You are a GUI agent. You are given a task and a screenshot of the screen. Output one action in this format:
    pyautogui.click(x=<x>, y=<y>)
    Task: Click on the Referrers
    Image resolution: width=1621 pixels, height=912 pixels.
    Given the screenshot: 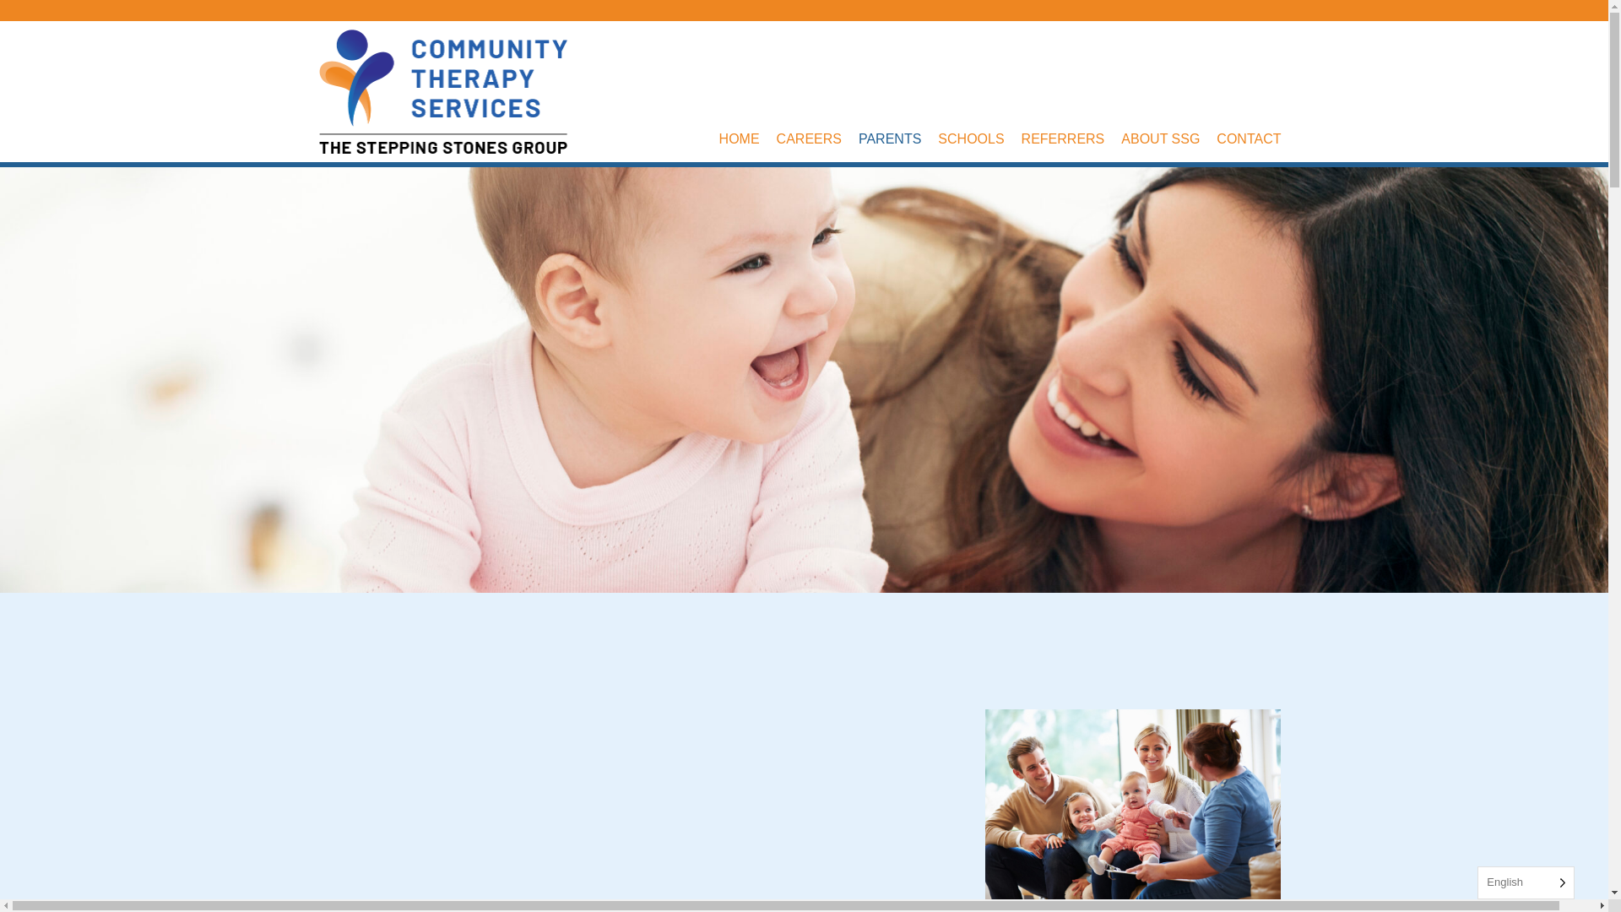 What is the action you would take?
    pyautogui.click(x=1071, y=138)
    